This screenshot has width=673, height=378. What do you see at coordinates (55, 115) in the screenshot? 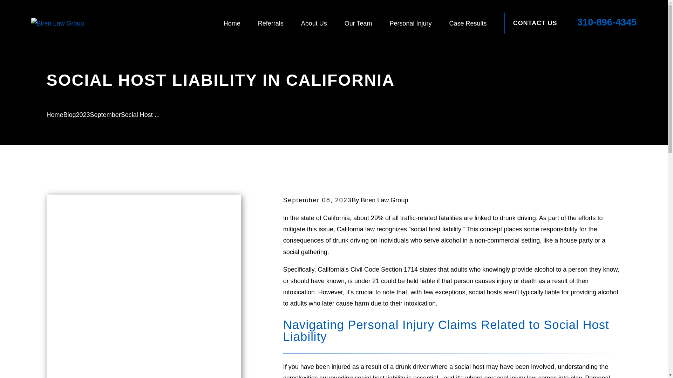
I see `Go Home` at bounding box center [55, 115].